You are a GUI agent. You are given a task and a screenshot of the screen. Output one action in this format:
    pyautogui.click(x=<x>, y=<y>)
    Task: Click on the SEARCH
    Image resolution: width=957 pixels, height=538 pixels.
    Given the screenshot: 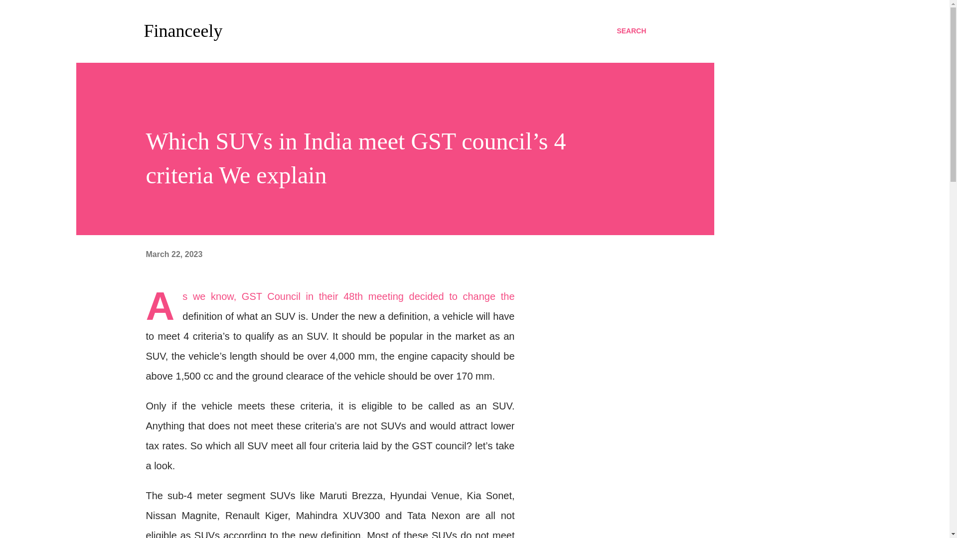 What is the action you would take?
    pyautogui.click(x=631, y=31)
    